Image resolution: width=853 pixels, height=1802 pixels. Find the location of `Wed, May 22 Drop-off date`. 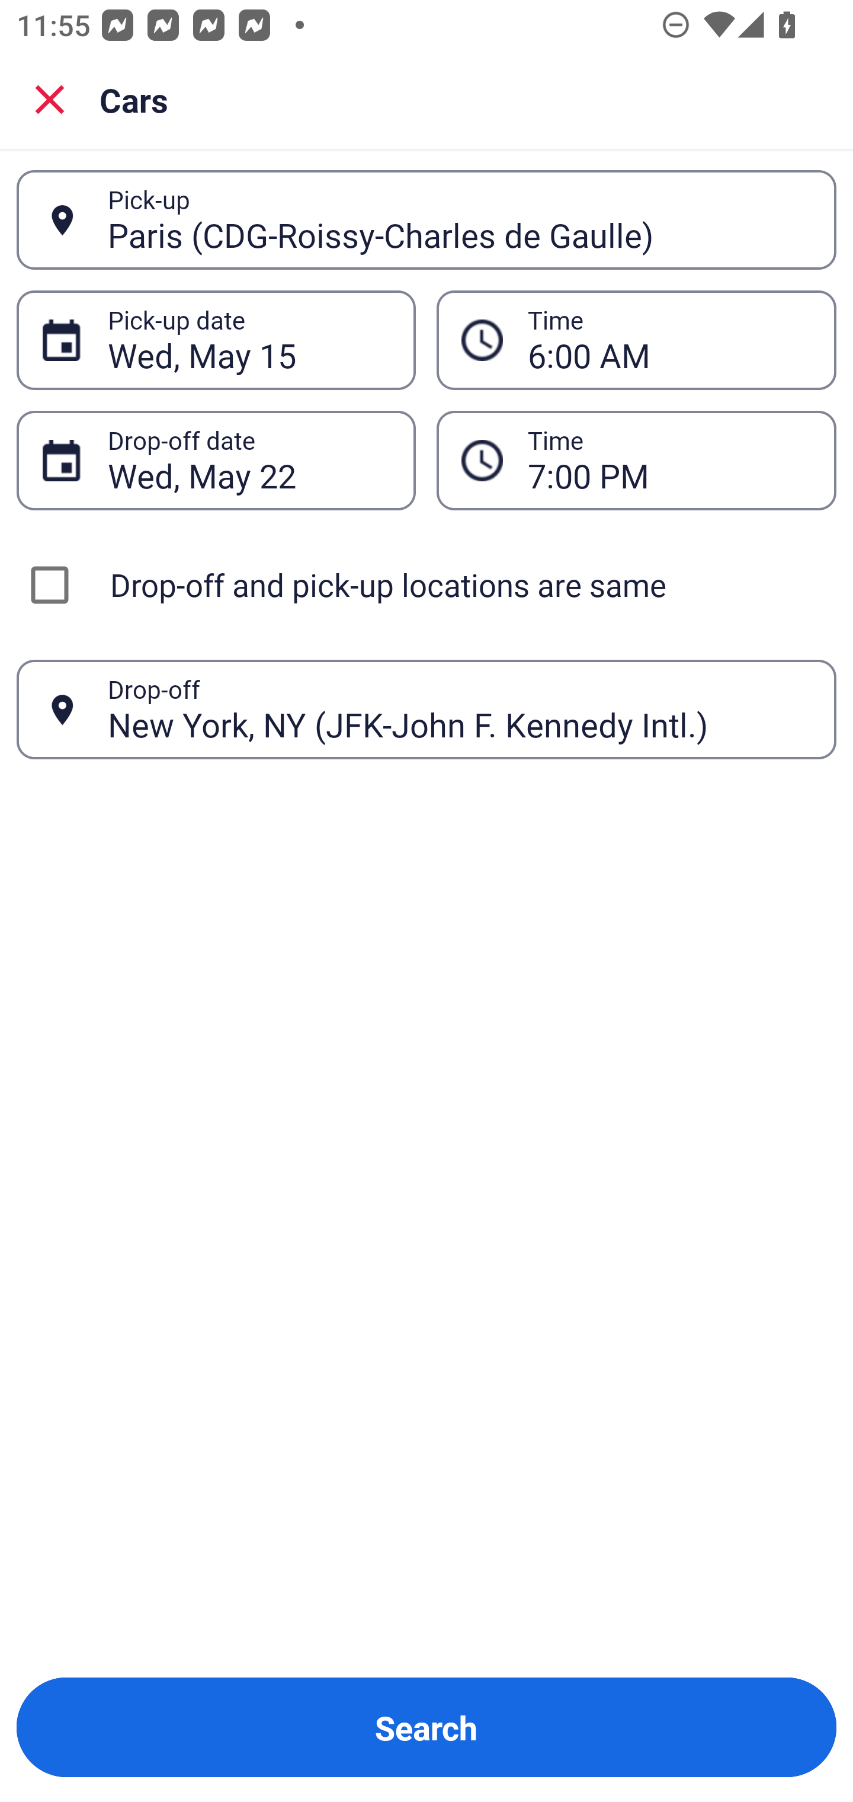

Wed, May 22 Drop-off date is located at coordinates (216, 460).